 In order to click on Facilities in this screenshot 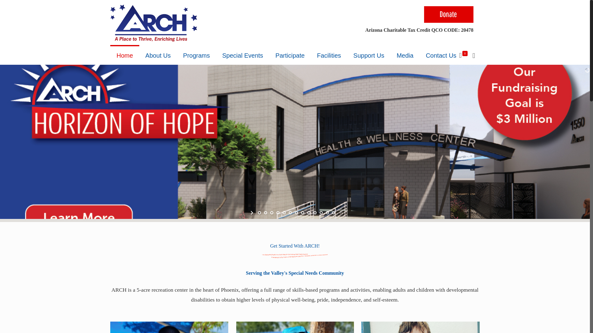, I will do `click(329, 55)`.